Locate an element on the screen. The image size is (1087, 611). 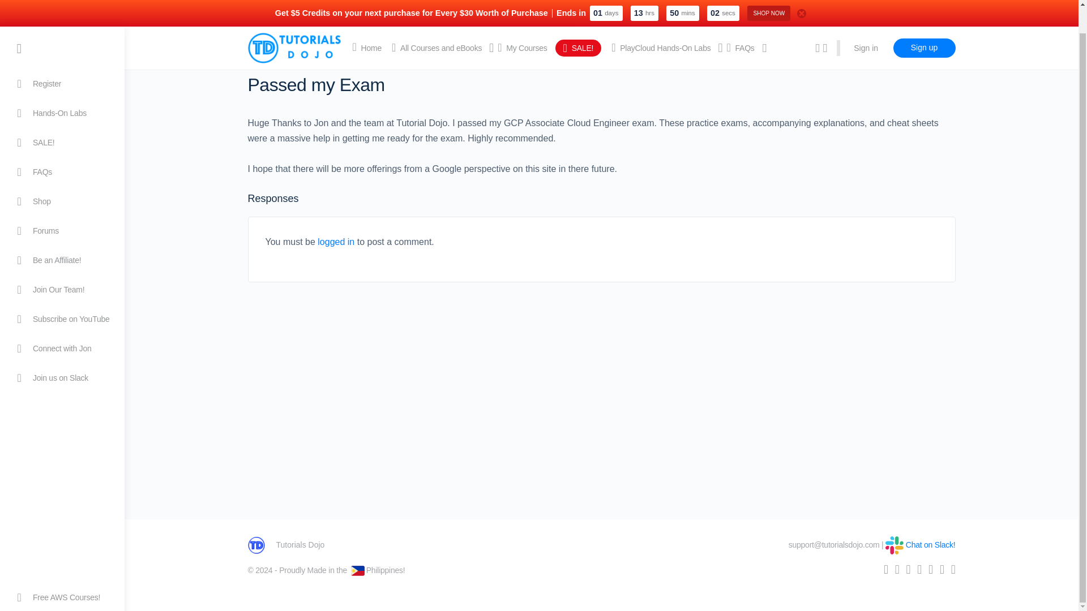
Subscribe on YouTube is located at coordinates (62, 292).